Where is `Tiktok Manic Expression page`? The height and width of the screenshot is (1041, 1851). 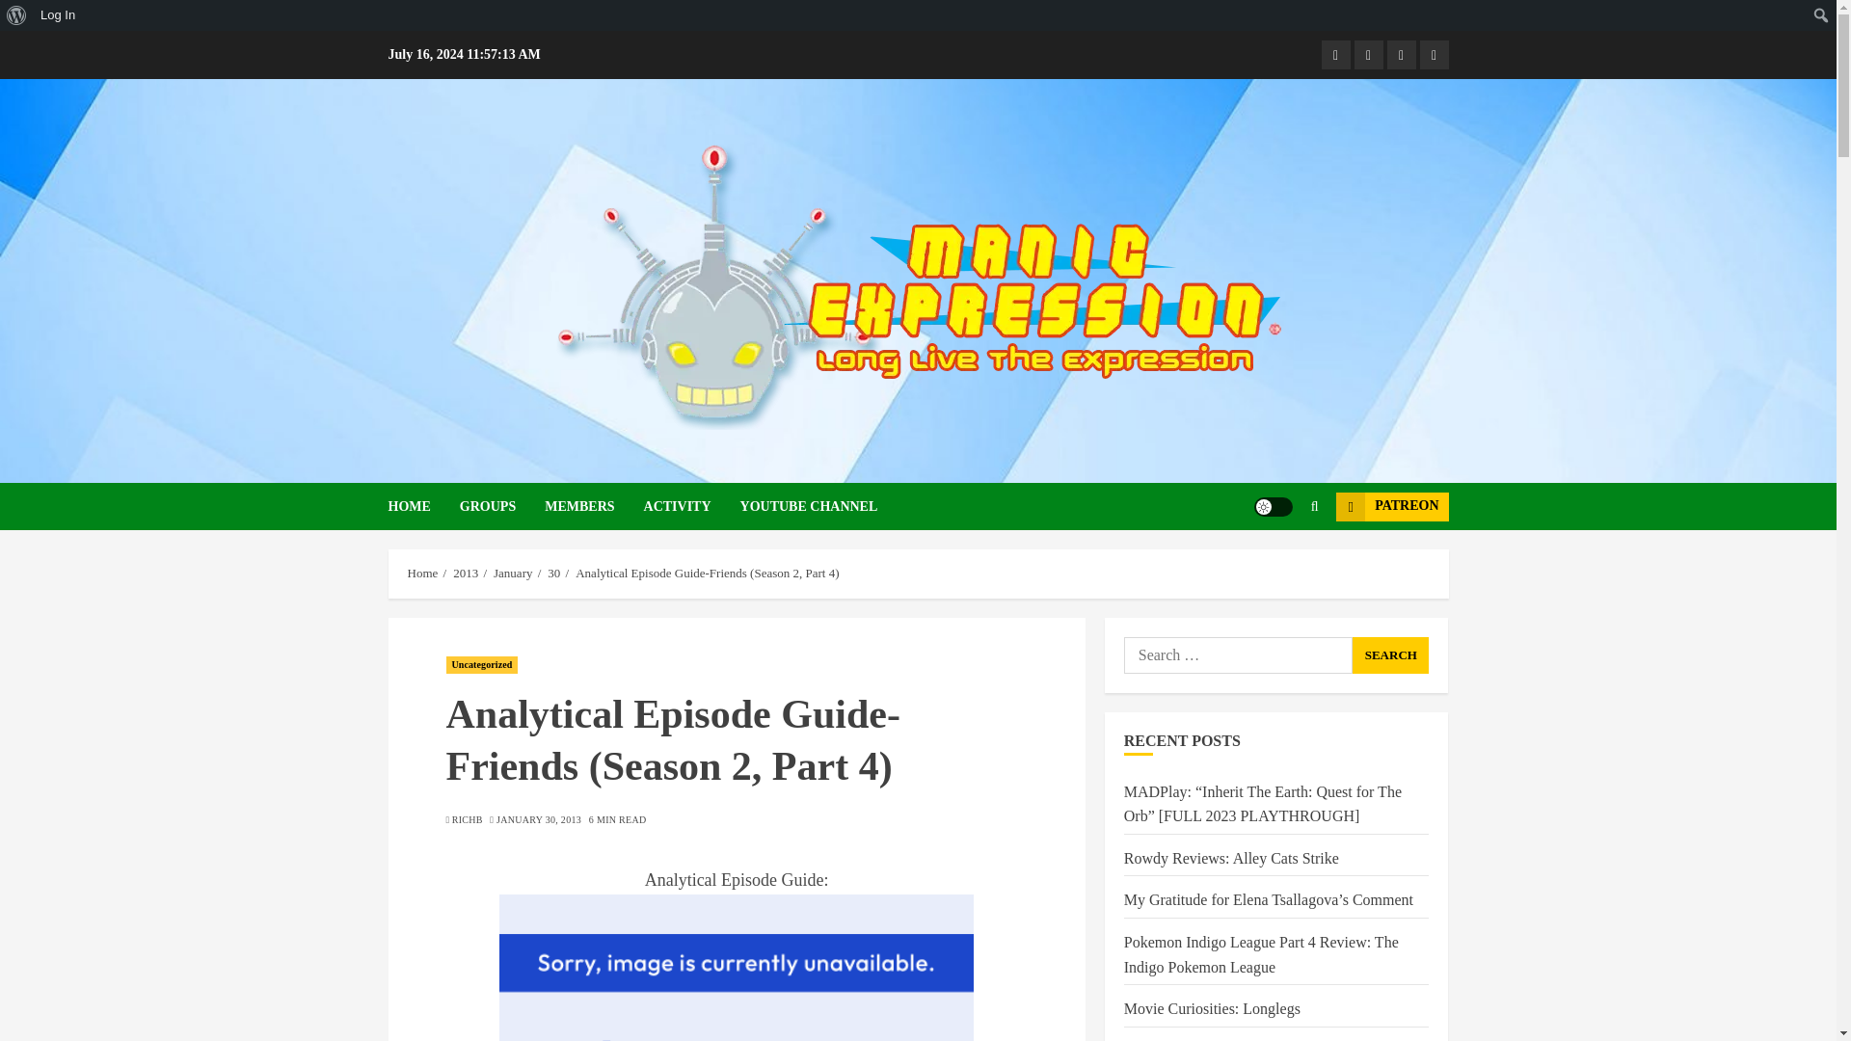 Tiktok Manic Expression page is located at coordinates (1401, 55).